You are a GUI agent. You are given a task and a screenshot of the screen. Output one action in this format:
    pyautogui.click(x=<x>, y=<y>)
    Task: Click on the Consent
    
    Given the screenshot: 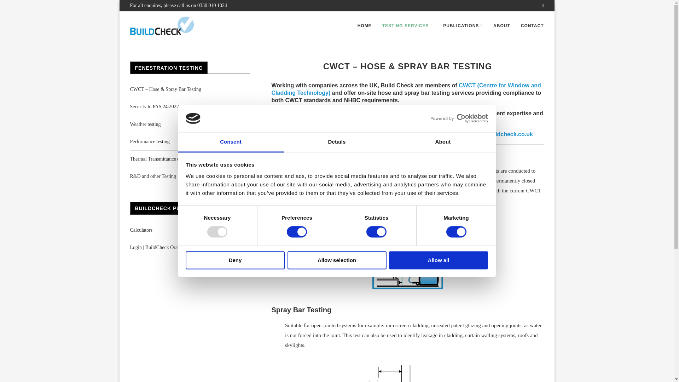 What is the action you would take?
    pyautogui.click(x=231, y=142)
    